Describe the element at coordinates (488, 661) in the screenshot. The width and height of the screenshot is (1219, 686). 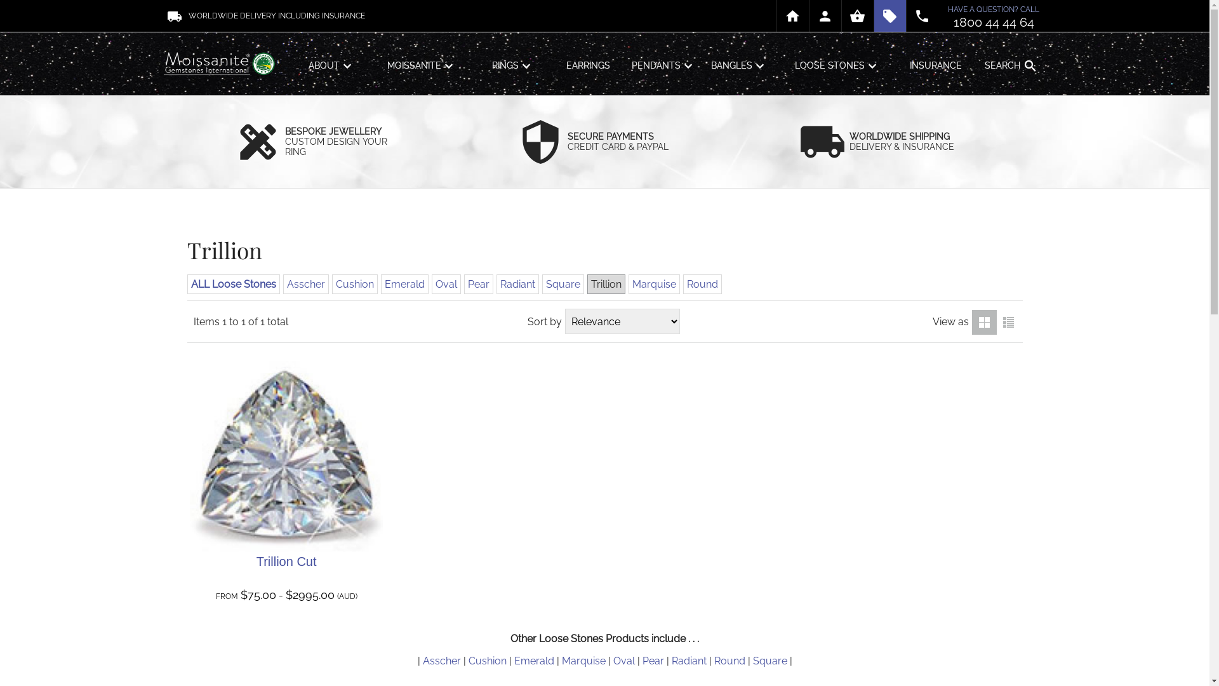
I see `Cushion` at that location.